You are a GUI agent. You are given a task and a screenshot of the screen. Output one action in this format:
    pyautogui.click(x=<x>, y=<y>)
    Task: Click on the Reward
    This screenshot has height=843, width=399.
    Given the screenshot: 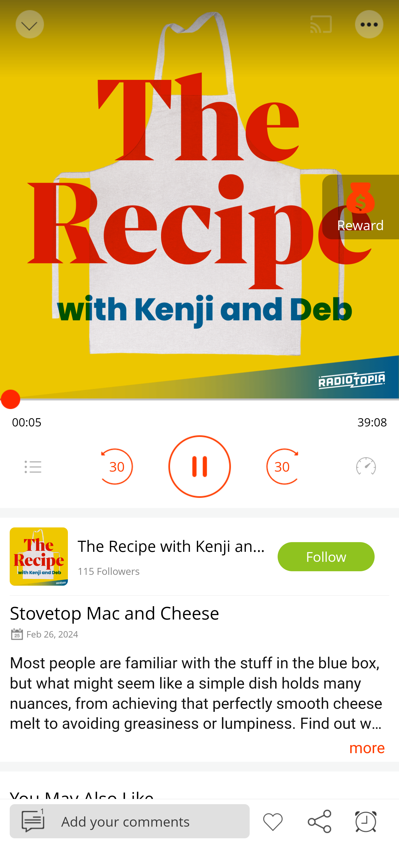 What is the action you would take?
    pyautogui.click(x=361, y=207)
    